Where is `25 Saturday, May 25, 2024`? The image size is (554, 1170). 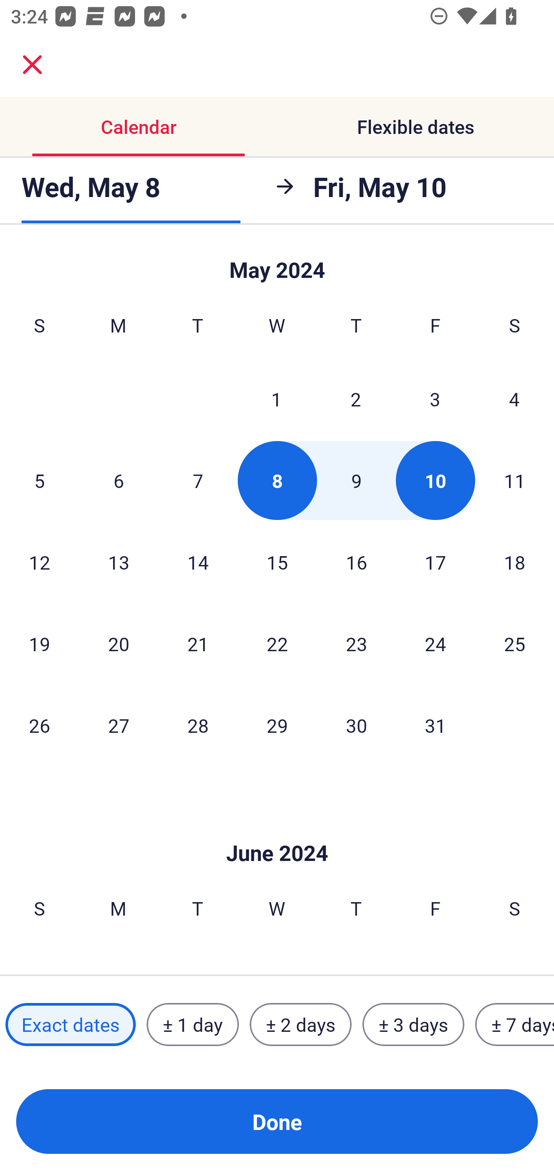 25 Saturday, May 25, 2024 is located at coordinates (515, 643).